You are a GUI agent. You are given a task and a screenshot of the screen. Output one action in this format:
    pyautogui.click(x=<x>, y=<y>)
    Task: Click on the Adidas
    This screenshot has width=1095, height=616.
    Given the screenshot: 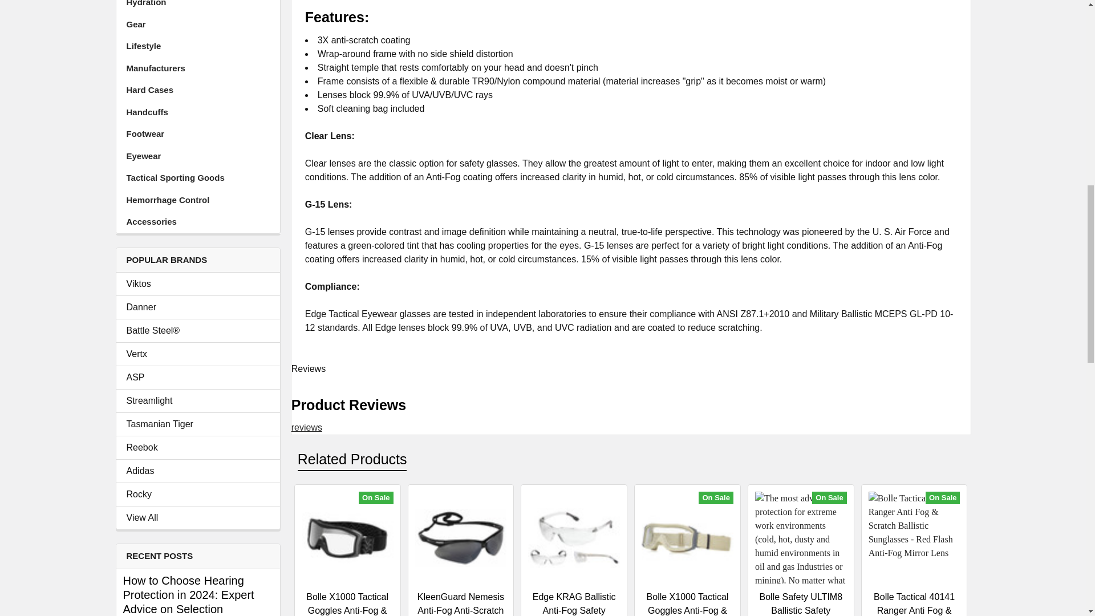 What is the action you would take?
    pyautogui.click(x=198, y=471)
    